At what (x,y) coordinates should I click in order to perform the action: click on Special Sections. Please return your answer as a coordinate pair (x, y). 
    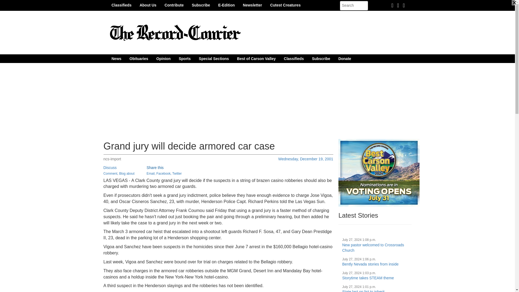
    Looking at the image, I should click on (214, 58).